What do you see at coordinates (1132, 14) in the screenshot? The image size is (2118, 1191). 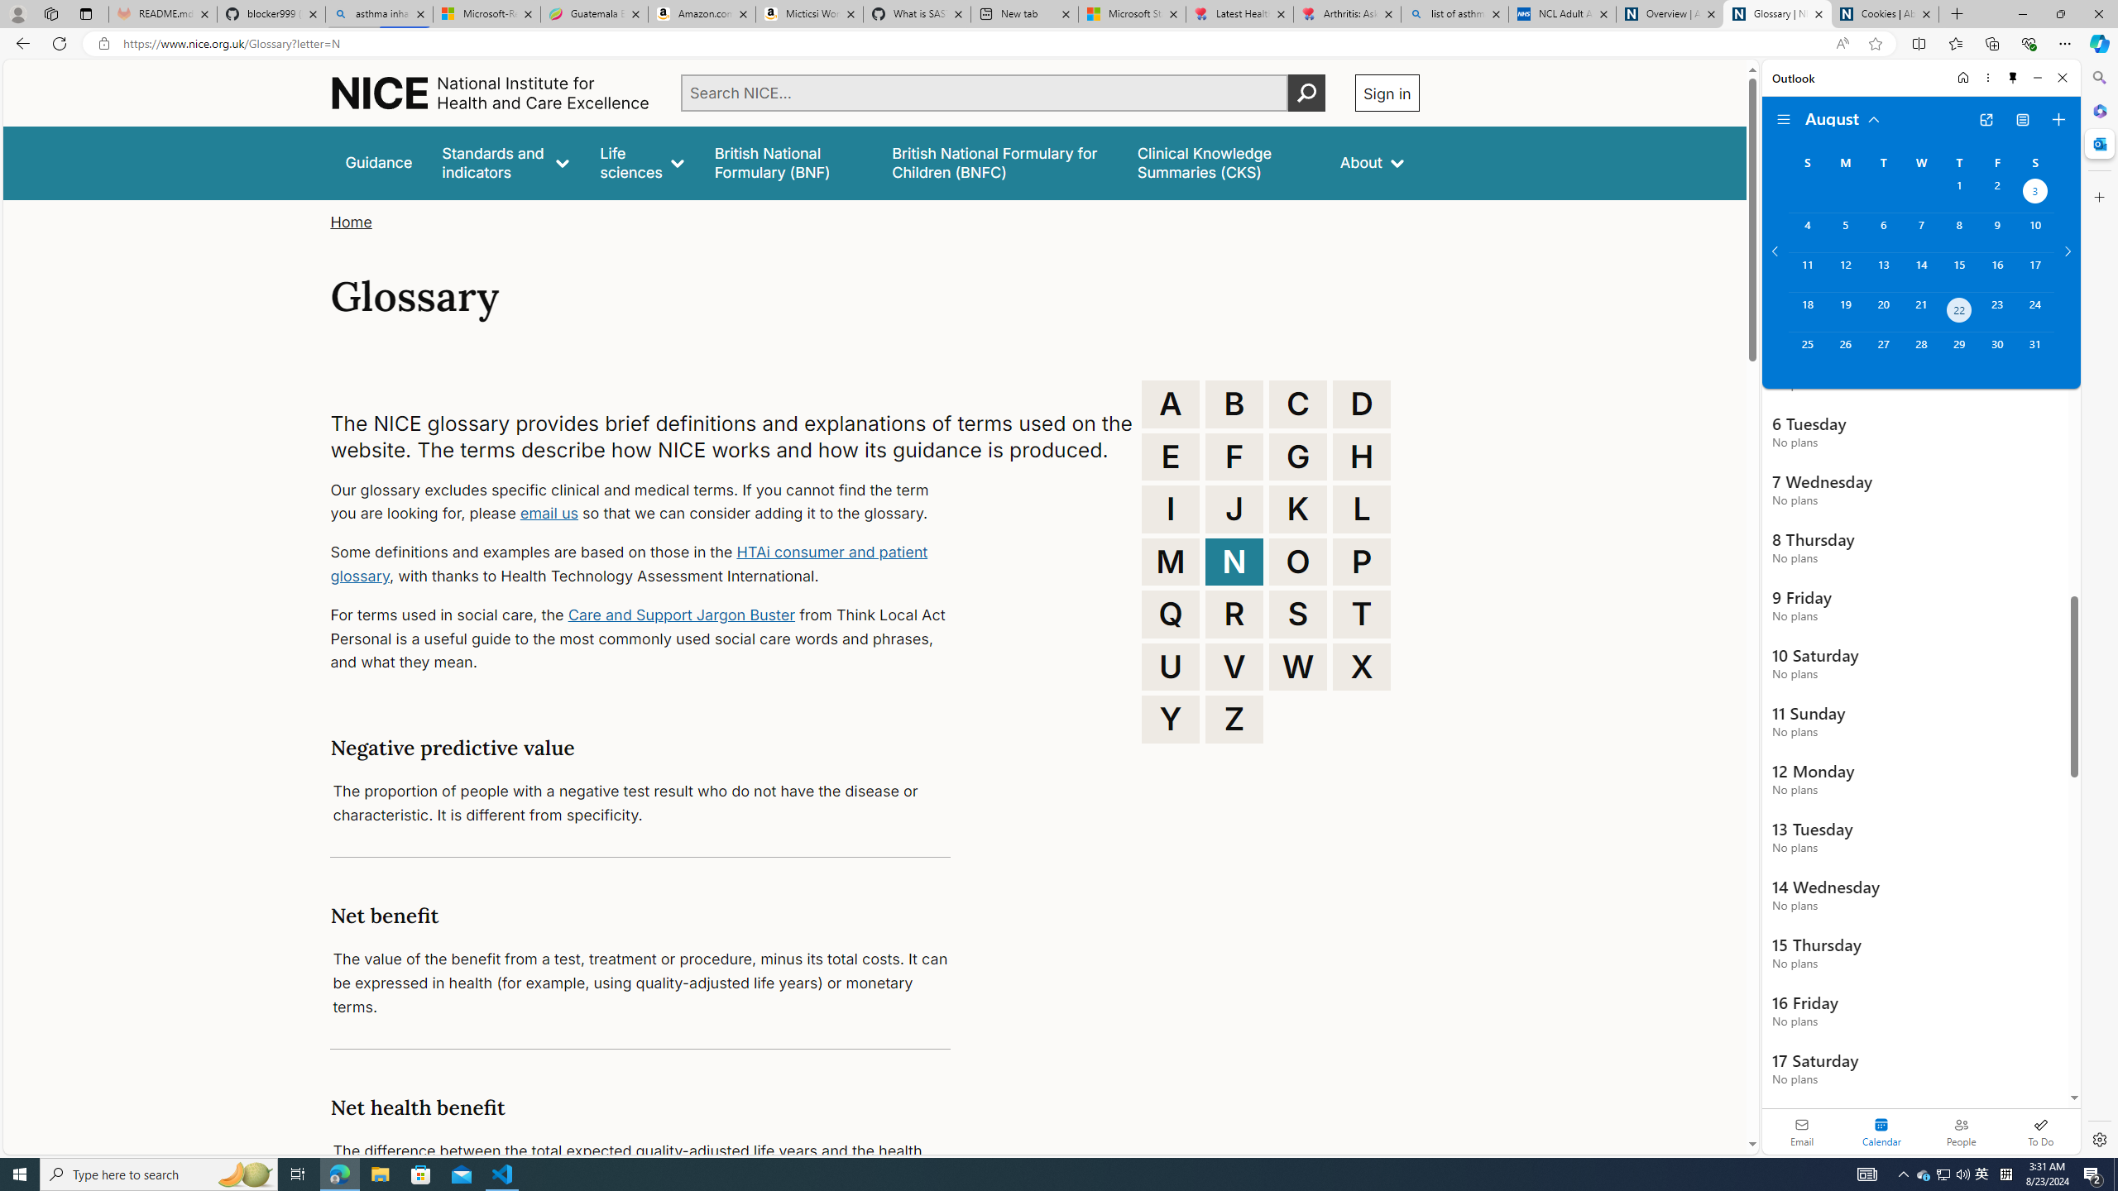 I see `Microsoft Start` at bounding box center [1132, 14].